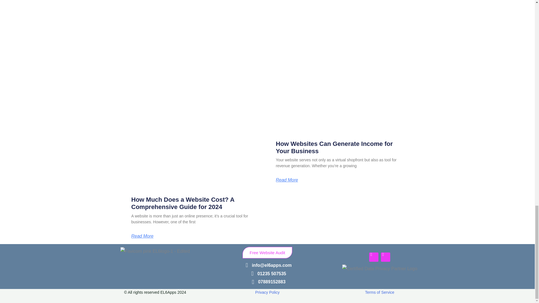 The width and height of the screenshot is (539, 303). I want to click on Read More, so click(287, 180).